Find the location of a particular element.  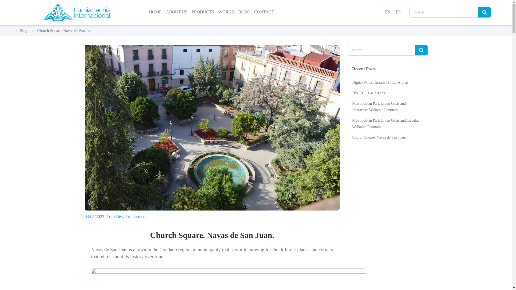

Works is located at coordinates (226, 15).